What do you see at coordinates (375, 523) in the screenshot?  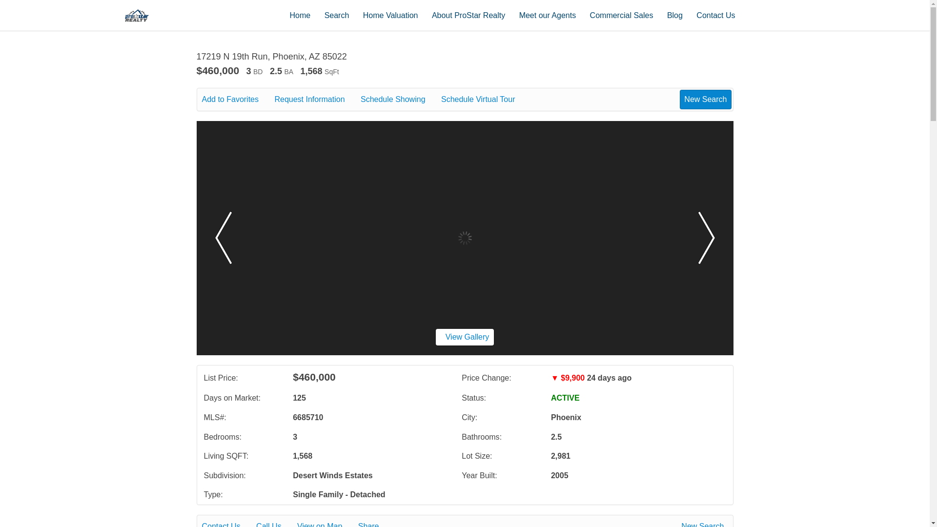 I see `Share` at bounding box center [375, 523].